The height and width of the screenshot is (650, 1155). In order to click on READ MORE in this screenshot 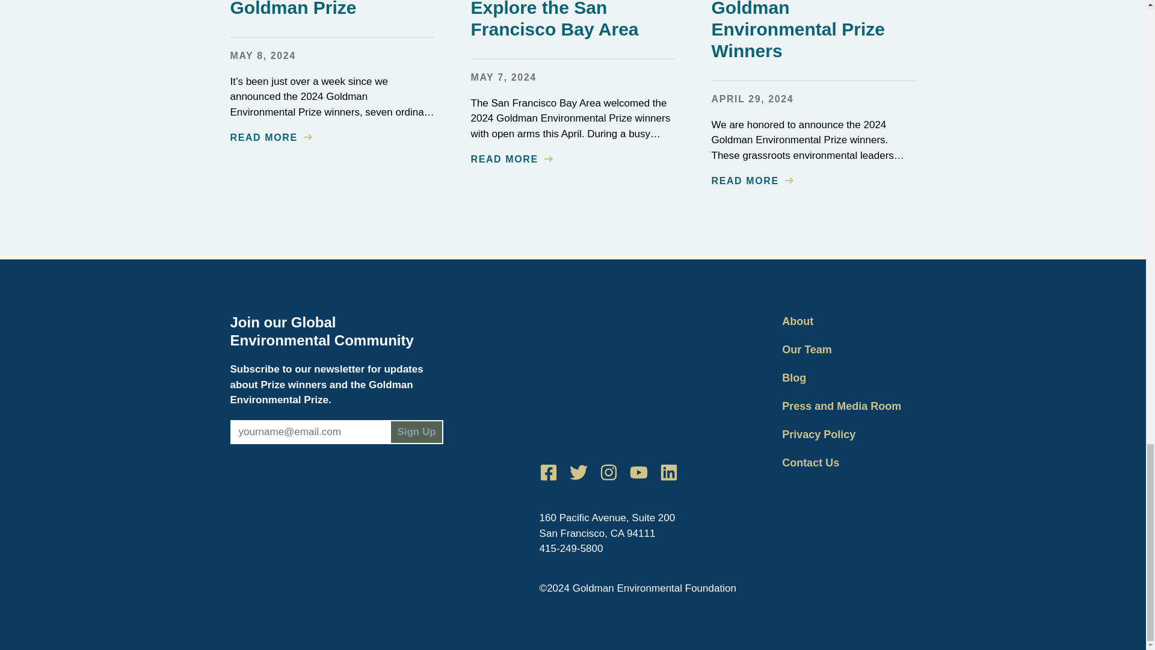, I will do `click(511, 159)`.